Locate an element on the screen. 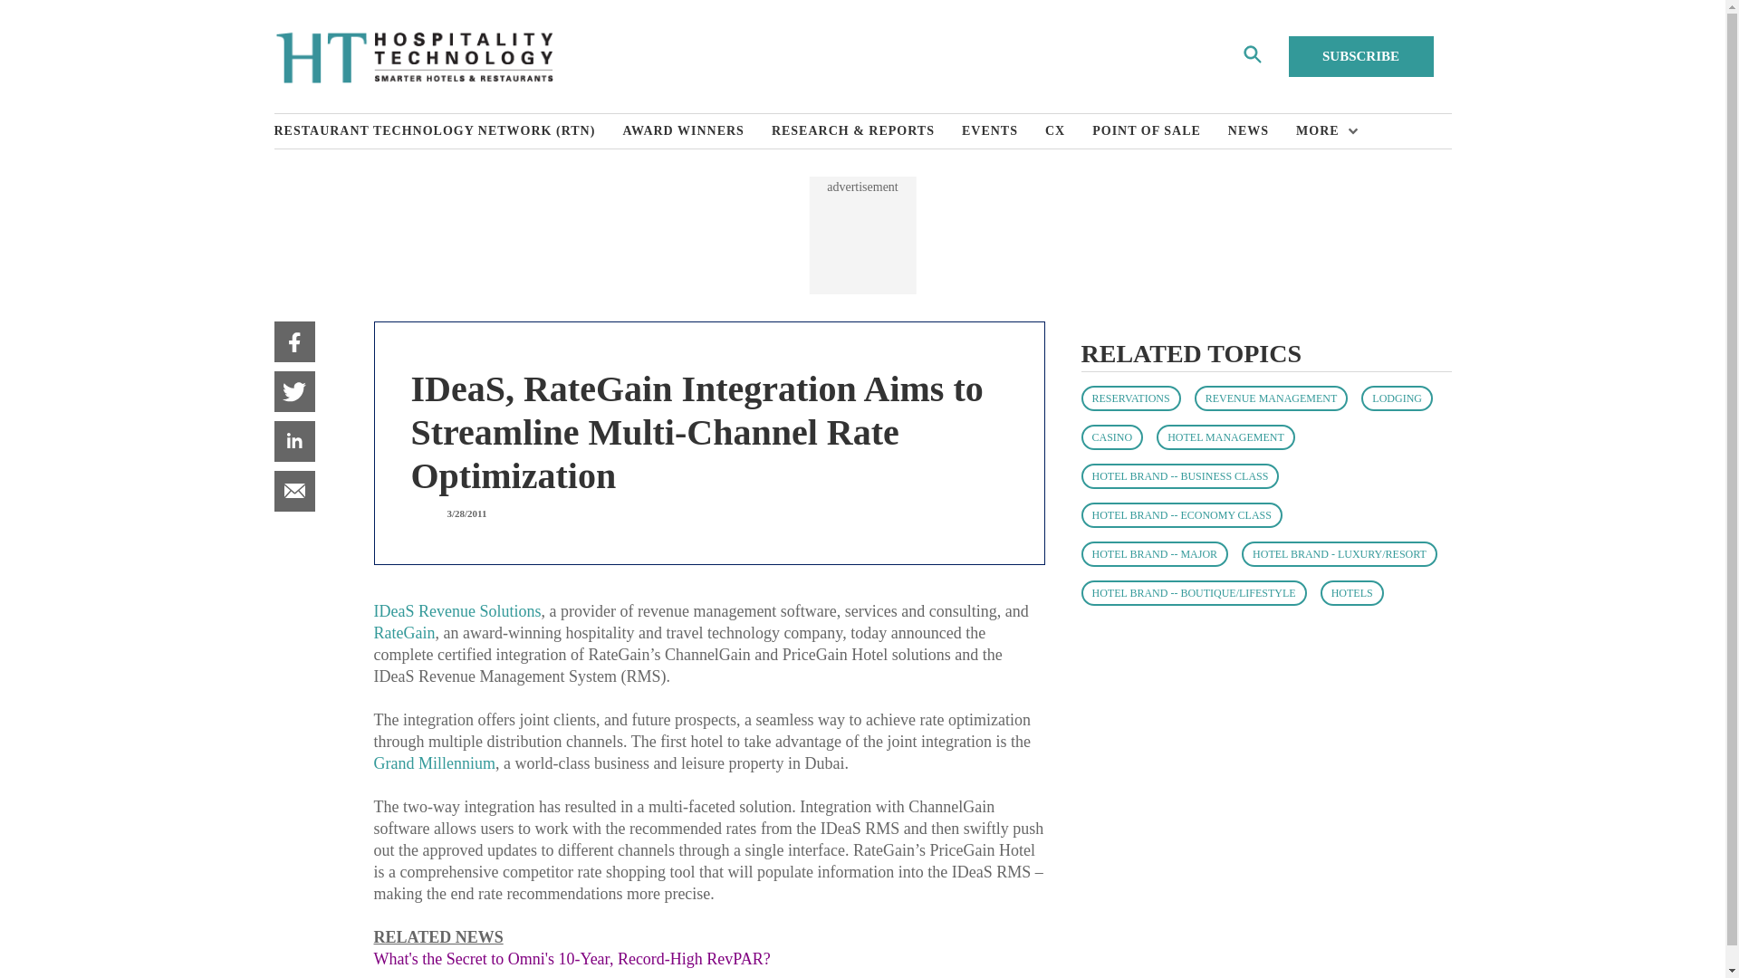  What's the Secret to Omni's 10-Year, Record-High RevPAR? is located at coordinates (572, 958).